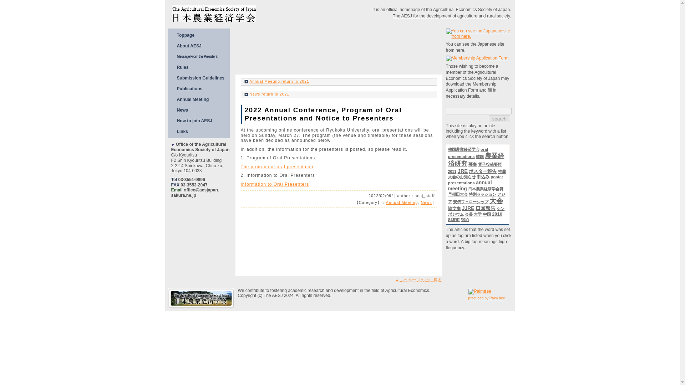 This screenshot has height=385, width=685. Describe the element at coordinates (499, 119) in the screenshot. I see `search` at that location.